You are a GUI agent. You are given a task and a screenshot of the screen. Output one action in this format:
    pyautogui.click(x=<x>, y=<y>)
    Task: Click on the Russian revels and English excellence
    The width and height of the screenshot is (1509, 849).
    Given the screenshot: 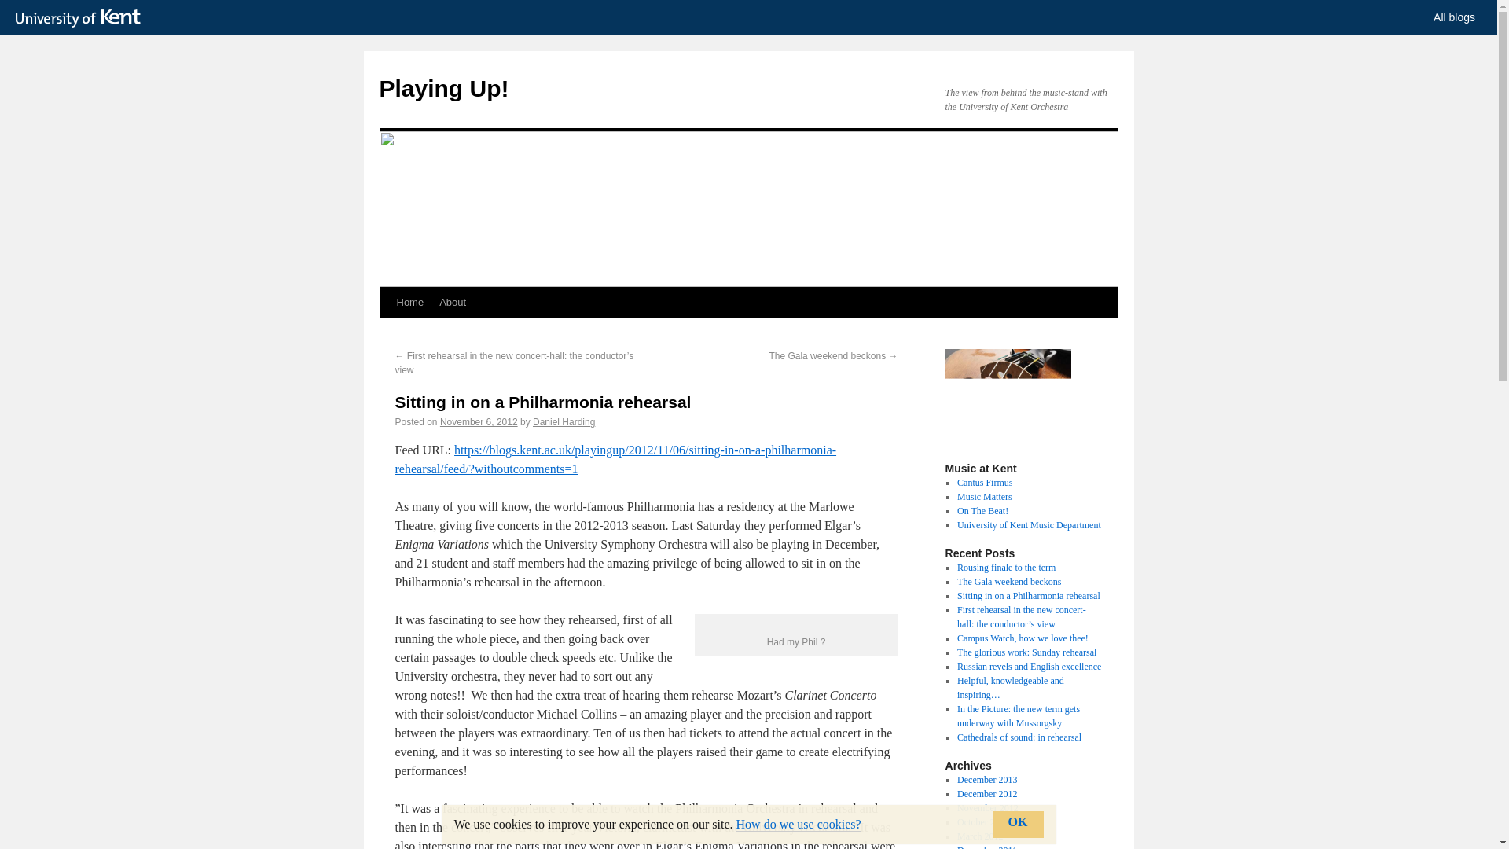 What is the action you would take?
    pyautogui.click(x=1029, y=667)
    